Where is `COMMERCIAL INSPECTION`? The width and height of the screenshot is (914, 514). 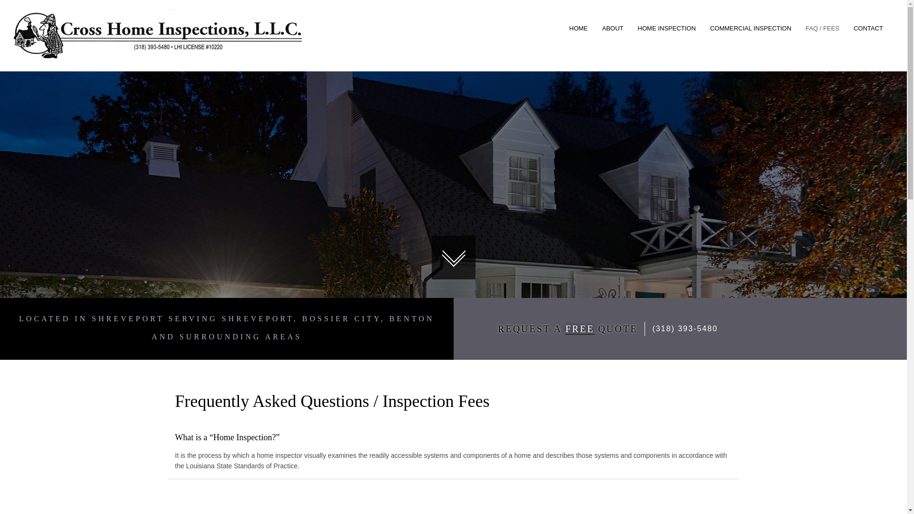 COMMERCIAL INSPECTION is located at coordinates (751, 29).